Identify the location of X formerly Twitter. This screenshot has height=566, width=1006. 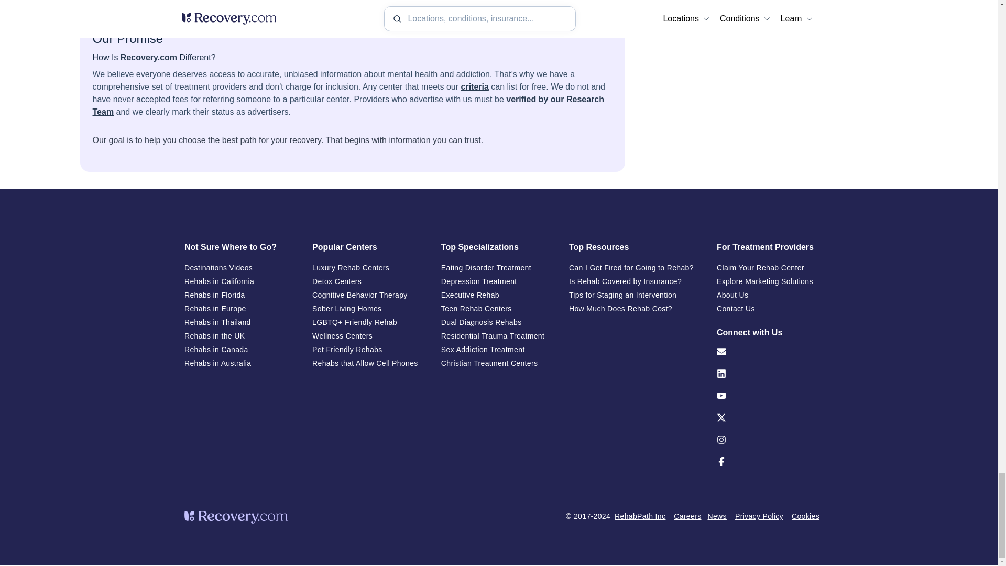
(769, 428).